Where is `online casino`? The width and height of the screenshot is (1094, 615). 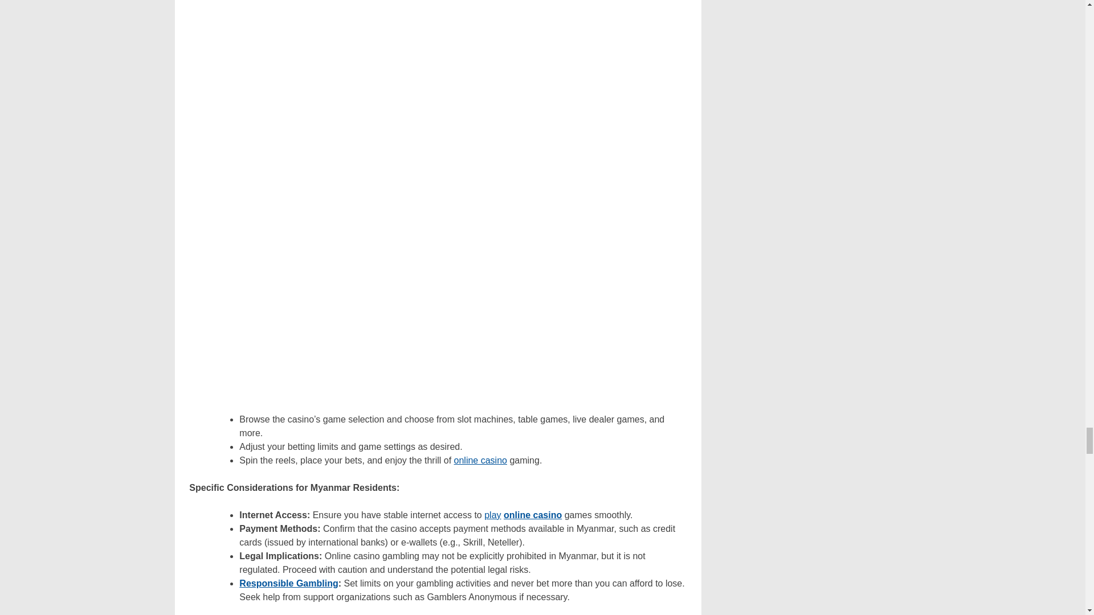 online casino is located at coordinates (532, 515).